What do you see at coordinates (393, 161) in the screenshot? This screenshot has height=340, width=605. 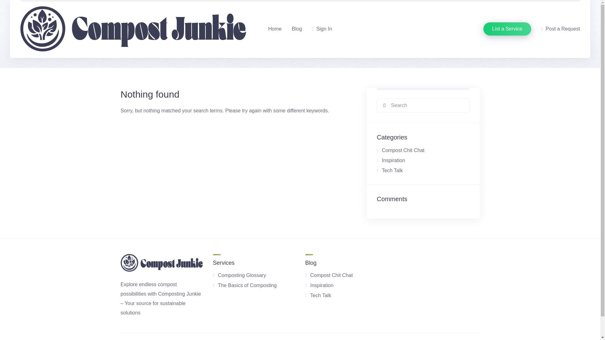 I see `Inspiration` at bounding box center [393, 161].